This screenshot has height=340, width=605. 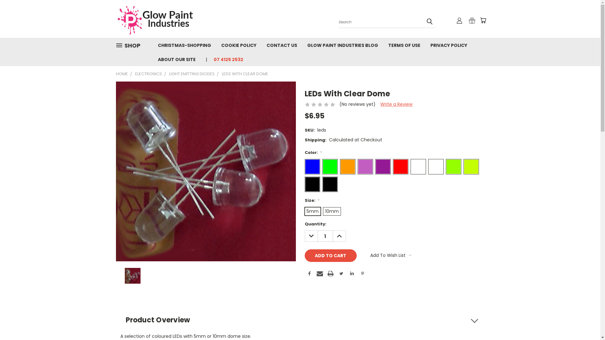 I want to click on GLOW PAINT INDUSTRIES BLOG, so click(x=342, y=45).